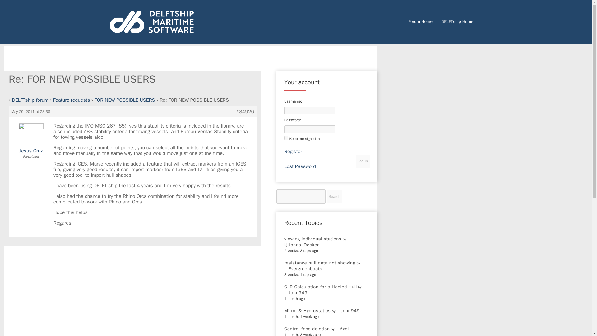 The width and height of the screenshot is (597, 336). Describe the element at coordinates (325, 303) in the screenshot. I see `Furio Fabbri` at that location.